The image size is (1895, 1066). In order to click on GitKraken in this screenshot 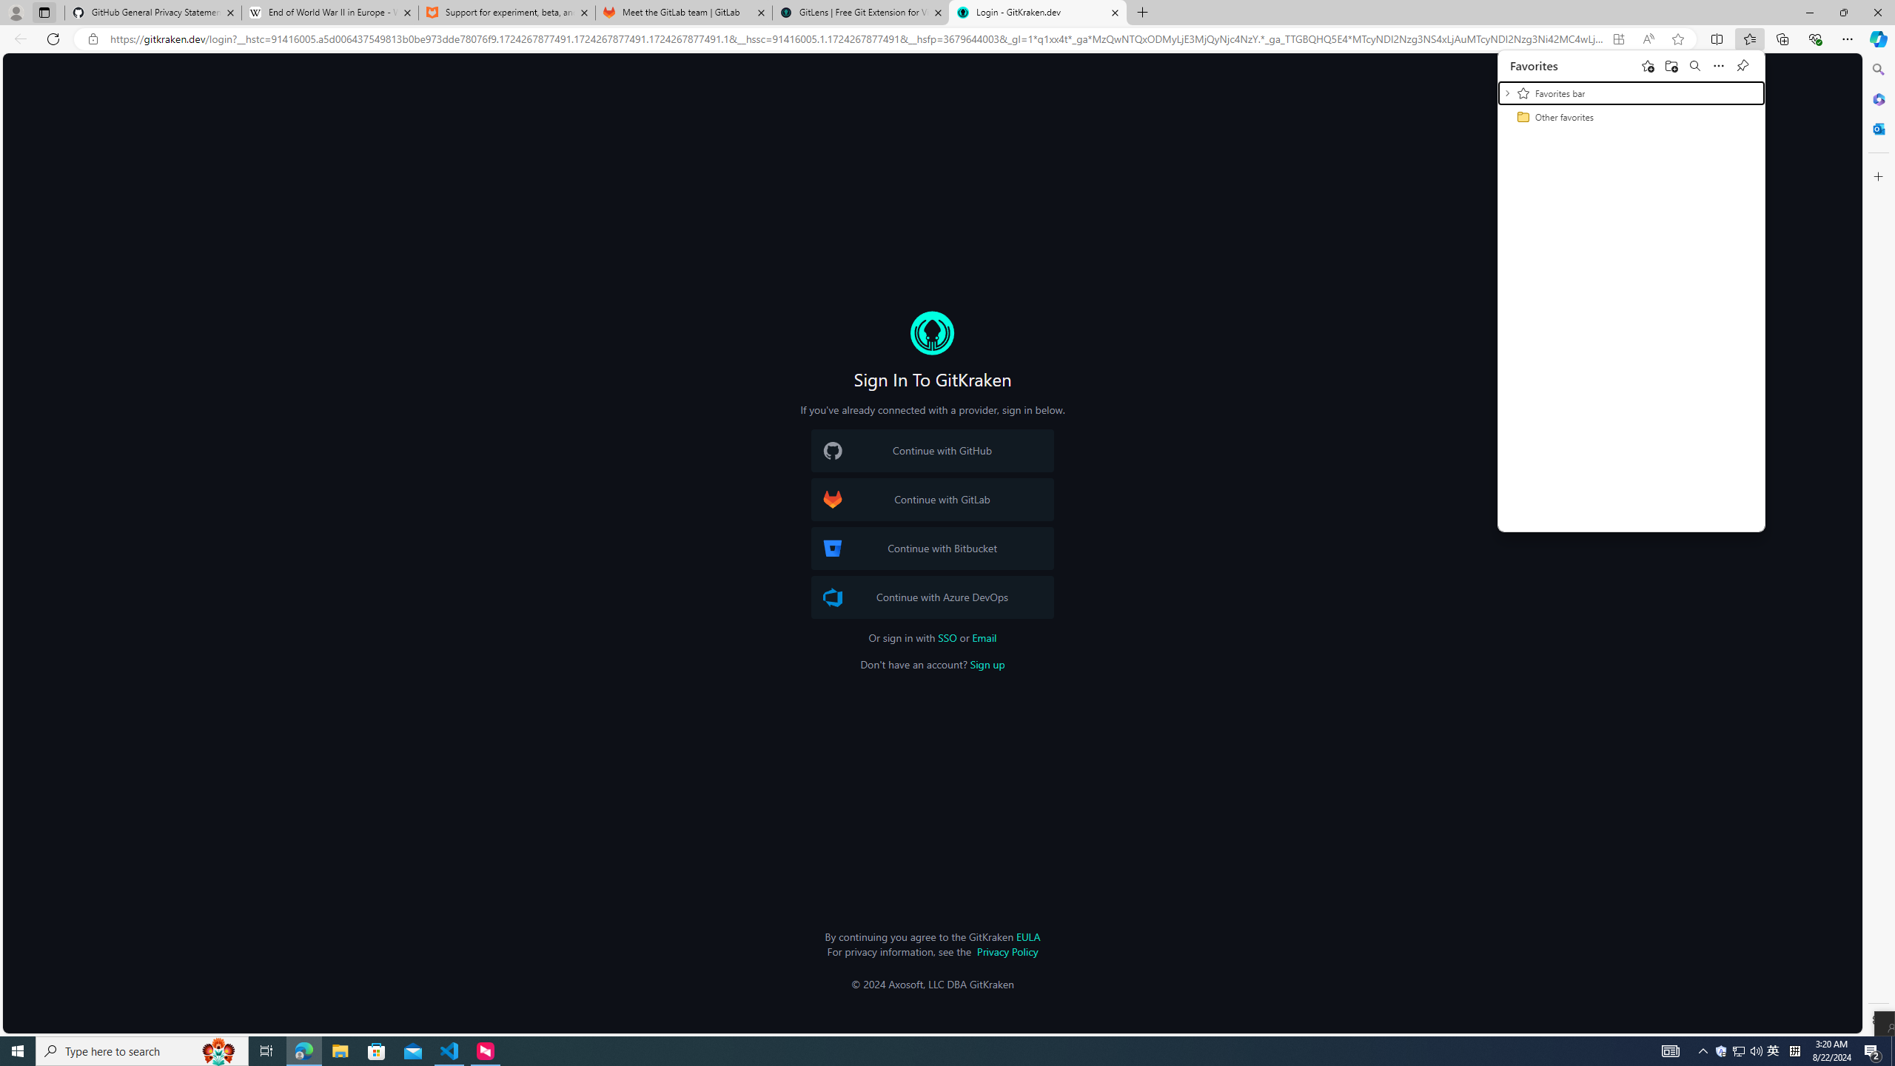, I will do `click(932, 333)`.